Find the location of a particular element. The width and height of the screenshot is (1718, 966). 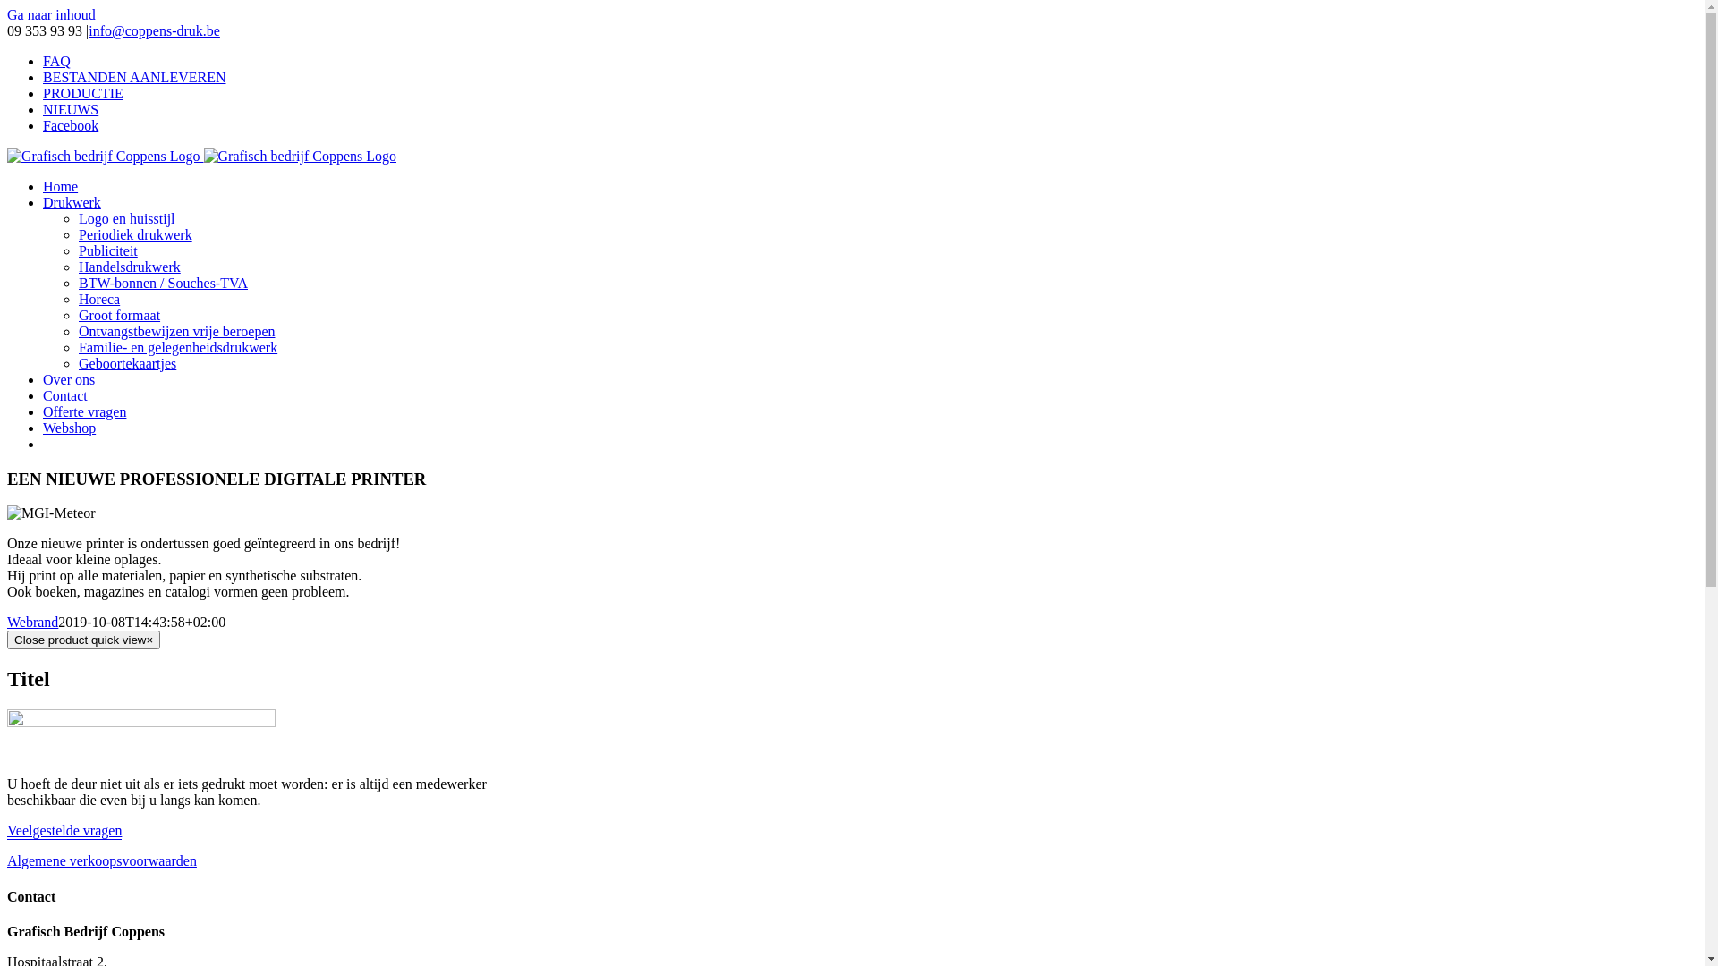

Logo en huisstijl is located at coordinates (127, 218).